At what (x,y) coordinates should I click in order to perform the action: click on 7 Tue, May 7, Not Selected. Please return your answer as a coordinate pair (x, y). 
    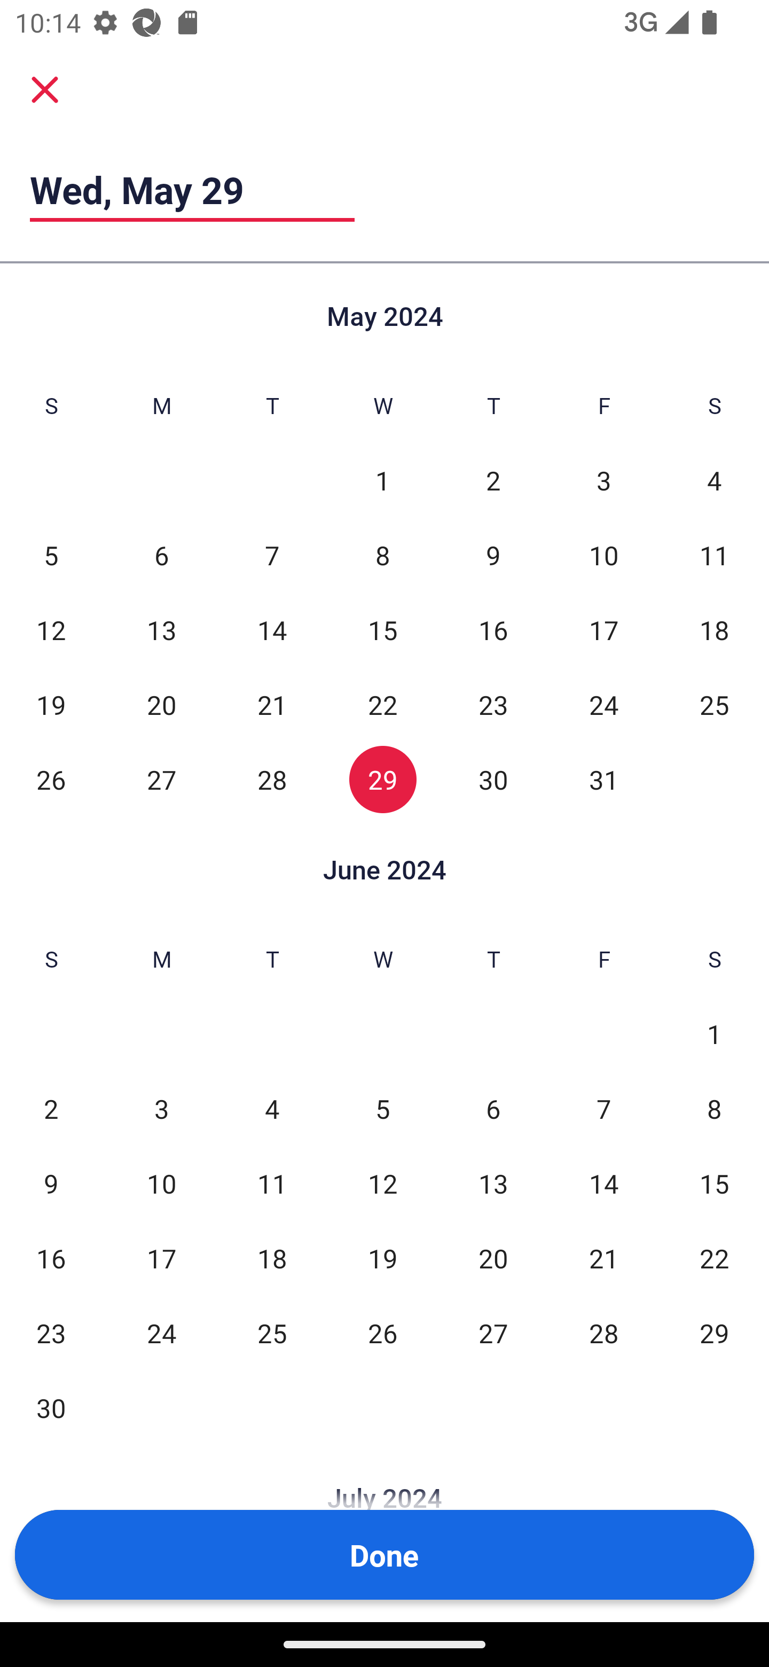
    Looking at the image, I should click on (272, 555).